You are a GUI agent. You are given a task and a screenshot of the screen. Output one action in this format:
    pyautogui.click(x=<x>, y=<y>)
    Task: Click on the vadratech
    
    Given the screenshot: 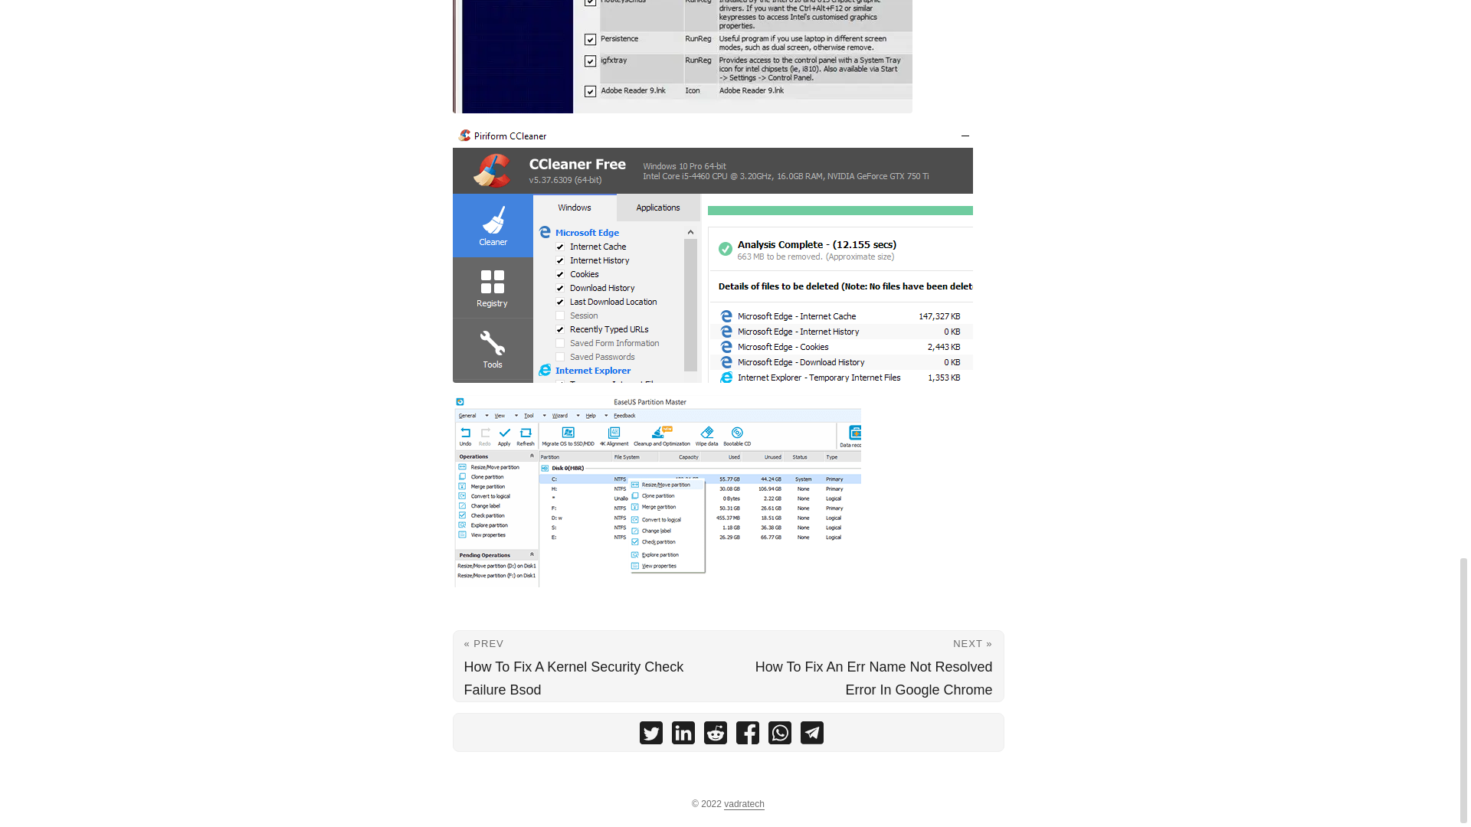 What is the action you would take?
    pyautogui.click(x=744, y=804)
    